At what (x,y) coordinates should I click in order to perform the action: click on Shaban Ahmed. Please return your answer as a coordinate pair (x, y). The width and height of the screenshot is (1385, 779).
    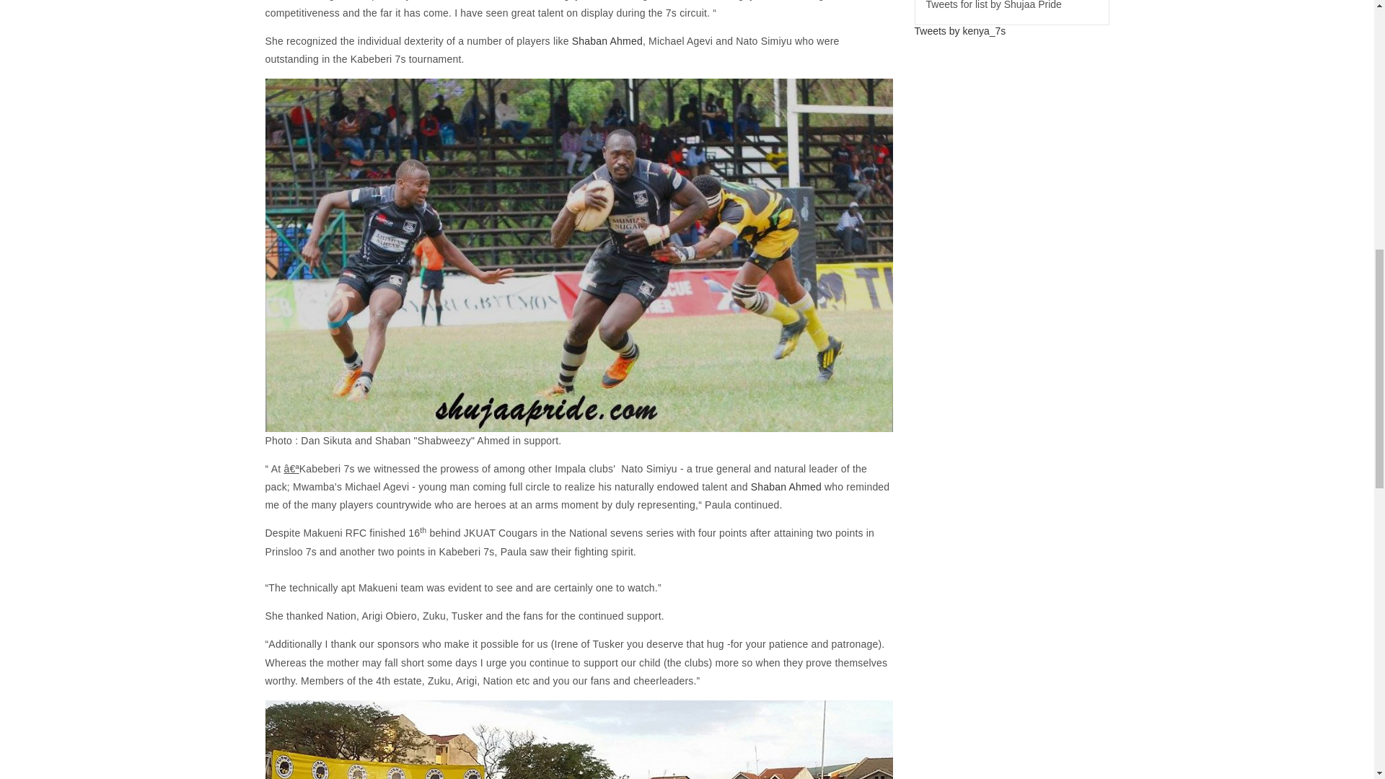
    Looking at the image, I should click on (607, 40).